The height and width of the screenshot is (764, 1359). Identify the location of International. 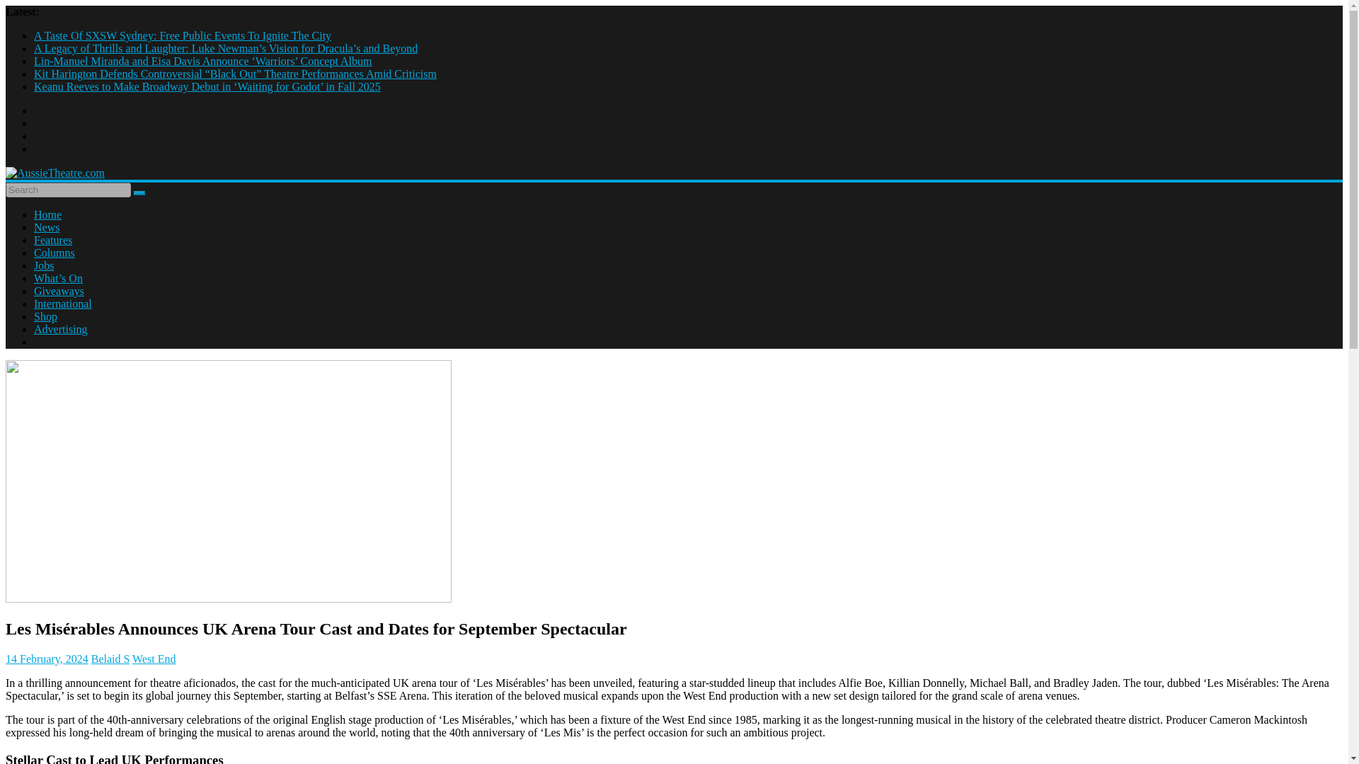
(63, 304).